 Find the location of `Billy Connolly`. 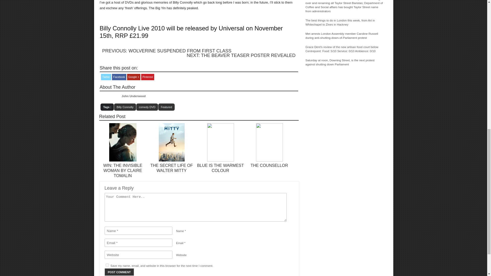

Billy Connolly is located at coordinates (125, 107).